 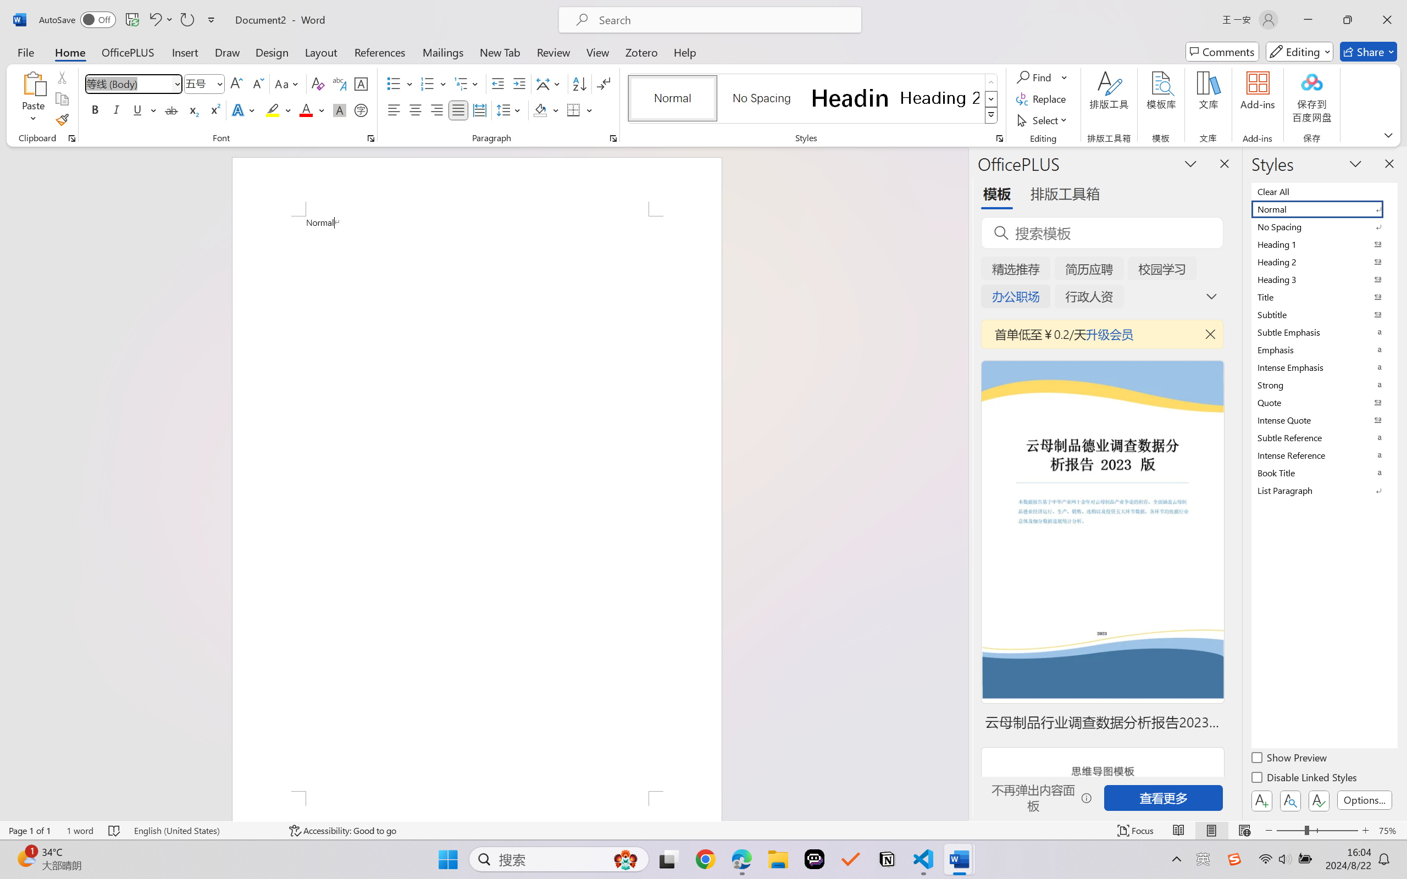 I want to click on Heading 3, so click(x=1323, y=279).